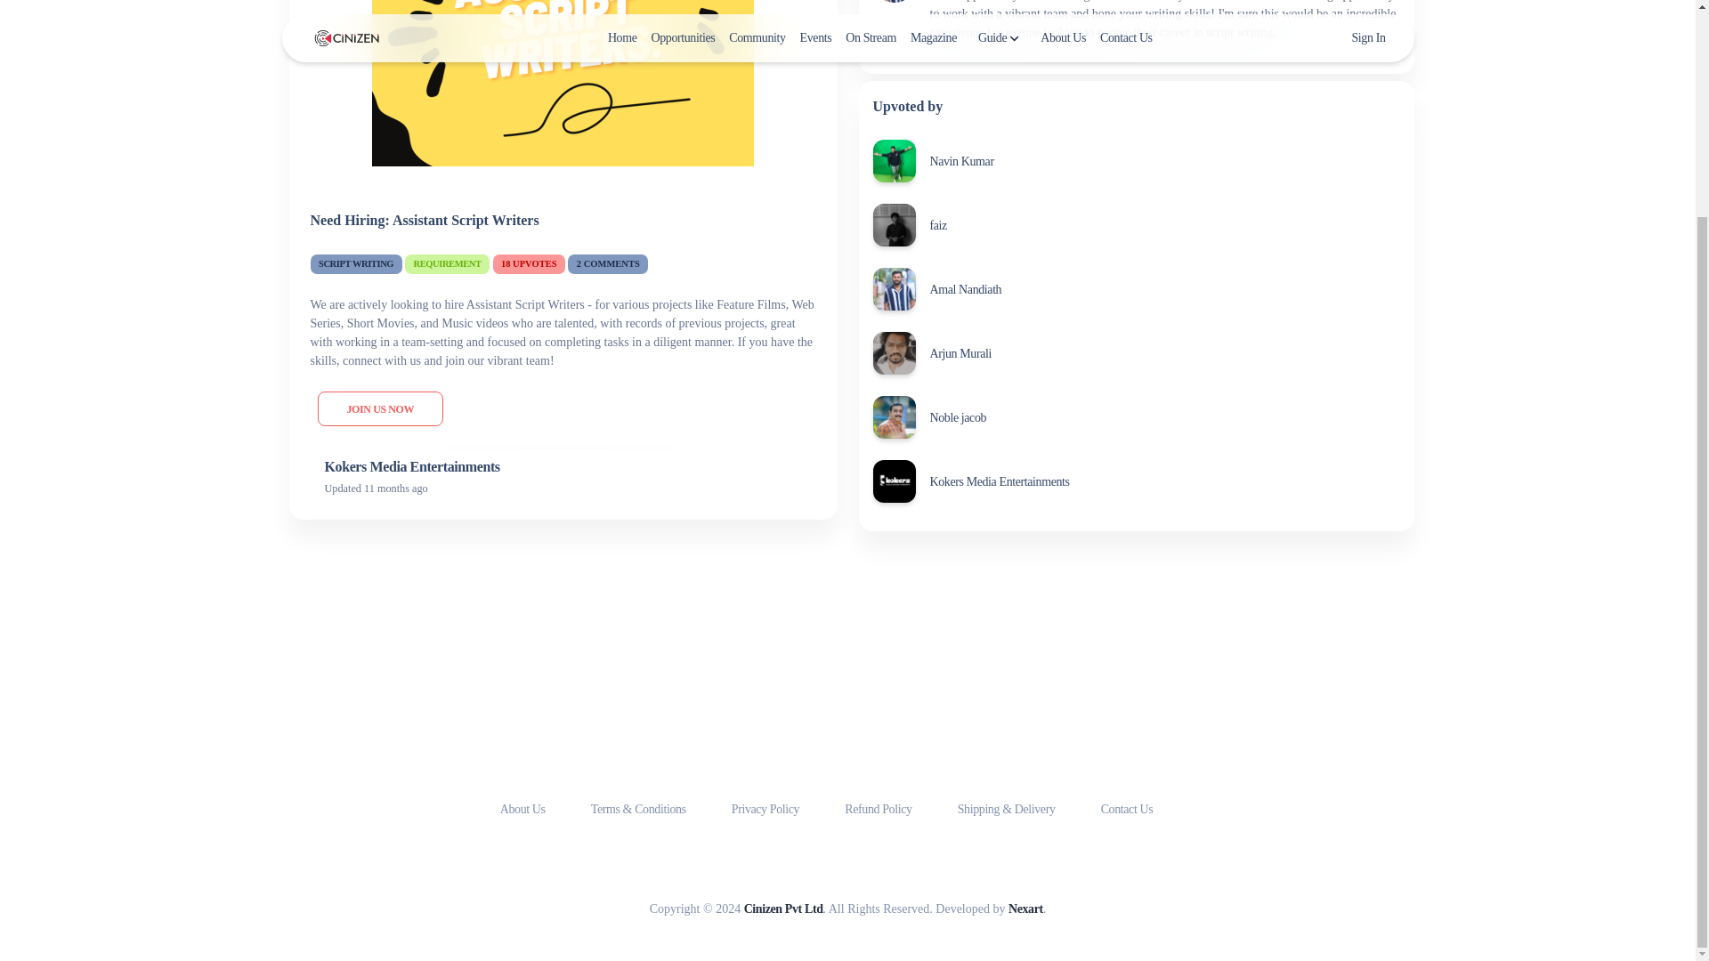 The width and height of the screenshot is (1709, 961). Describe the element at coordinates (879, 808) in the screenshot. I see `Refund Policy` at that location.